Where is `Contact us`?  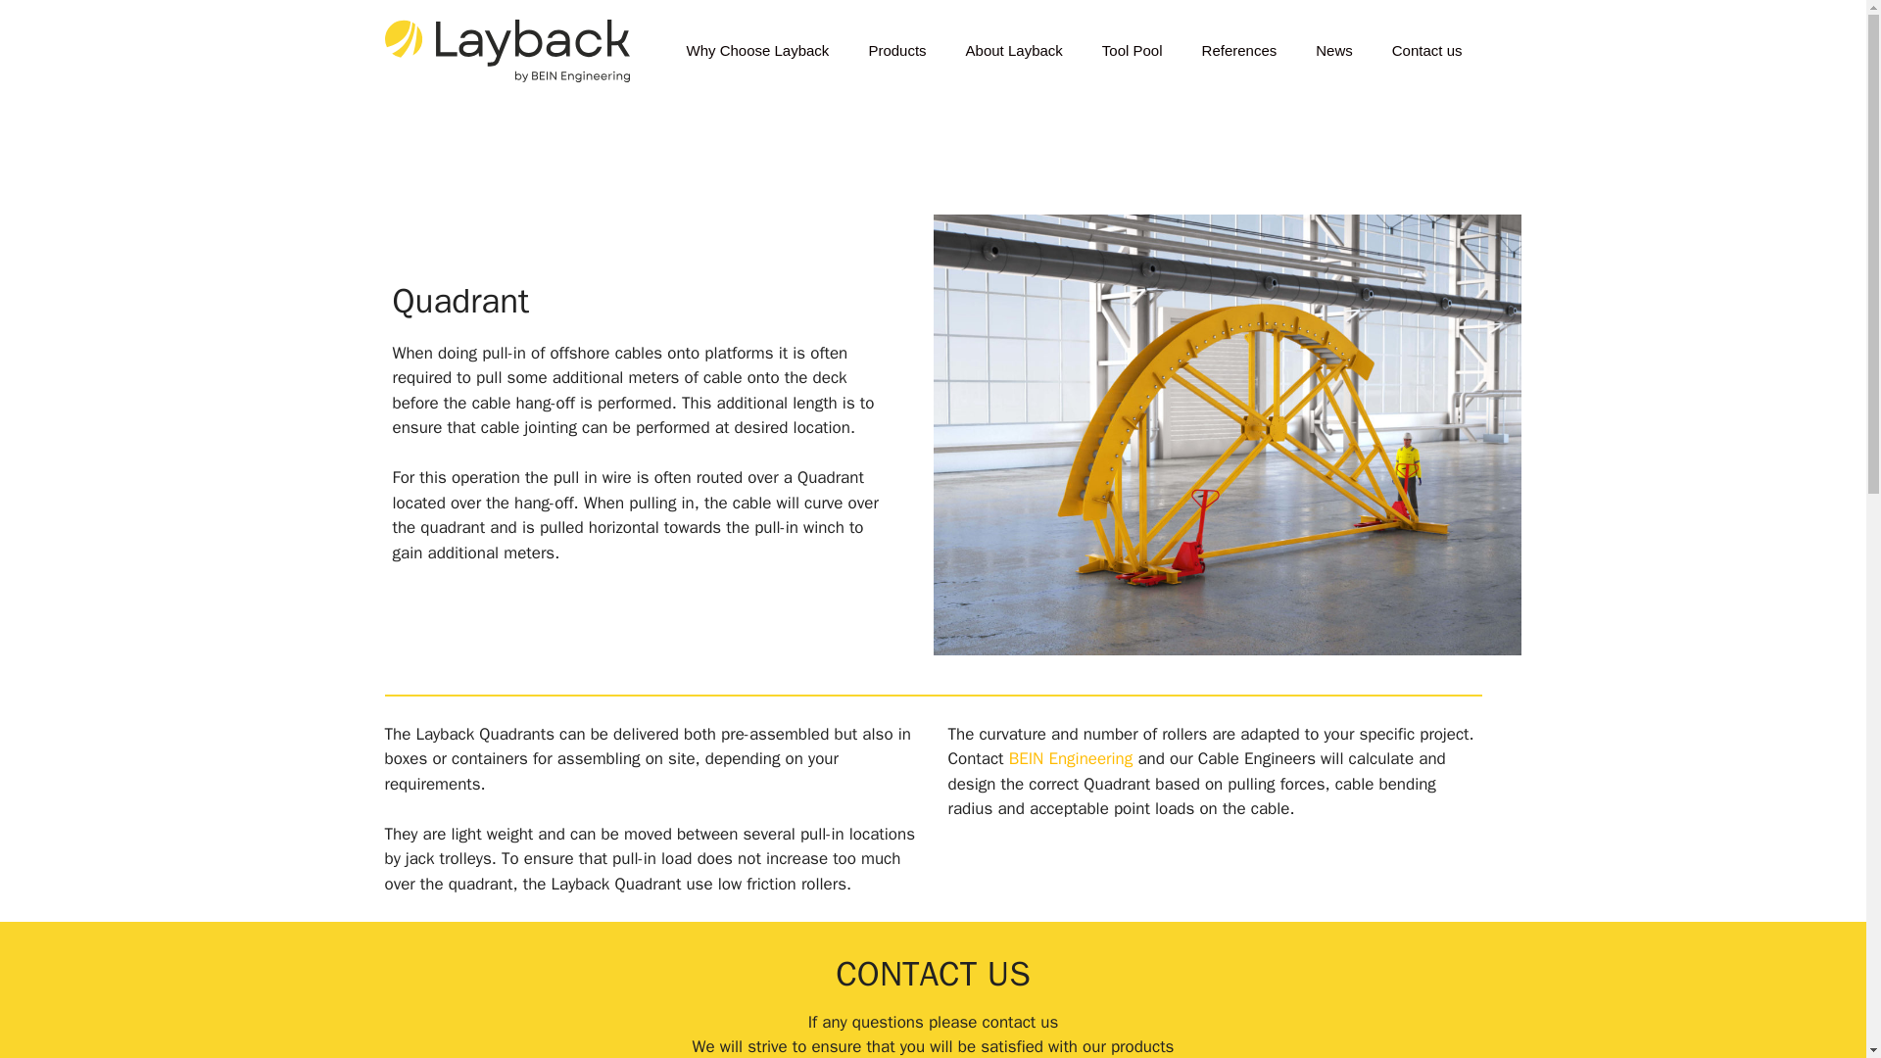
Contact us is located at coordinates (1426, 51).